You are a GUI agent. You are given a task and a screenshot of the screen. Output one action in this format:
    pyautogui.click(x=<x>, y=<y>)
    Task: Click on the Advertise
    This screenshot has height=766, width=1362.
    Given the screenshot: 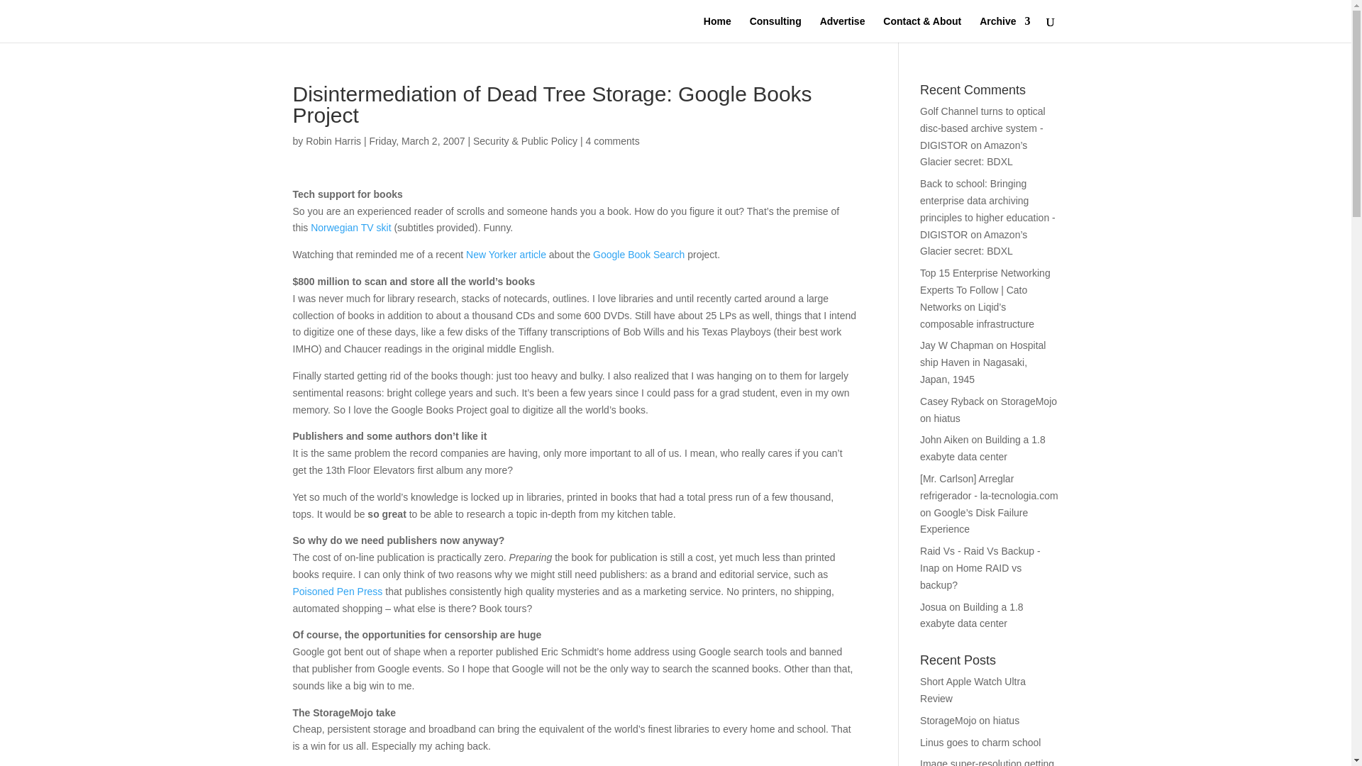 What is the action you would take?
    pyautogui.click(x=842, y=29)
    